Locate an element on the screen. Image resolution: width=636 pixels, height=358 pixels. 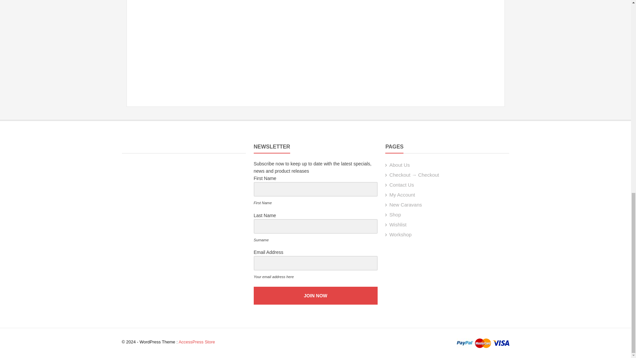
Wishlist is located at coordinates (397, 224).